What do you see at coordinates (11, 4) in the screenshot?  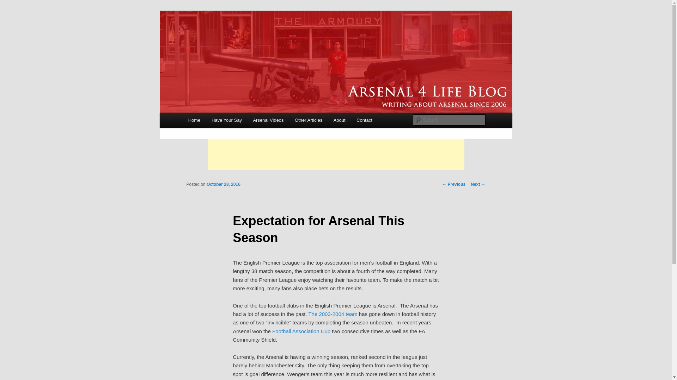 I see `Search` at bounding box center [11, 4].